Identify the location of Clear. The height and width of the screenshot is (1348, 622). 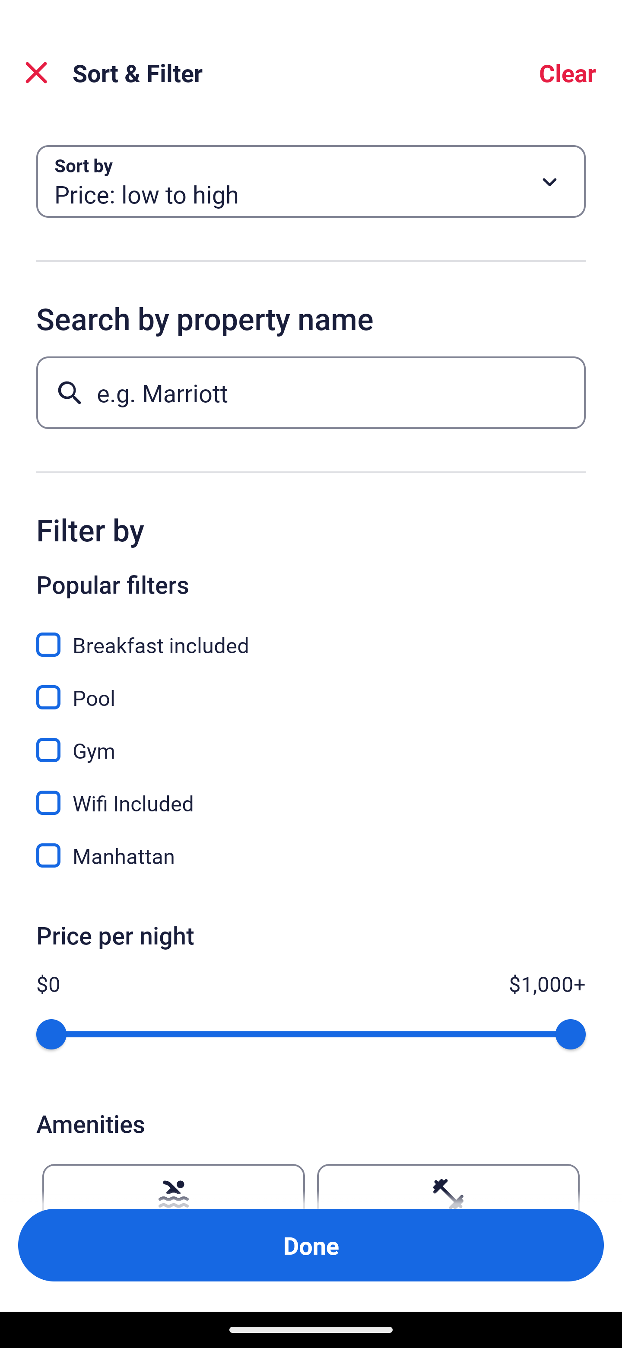
(568, 73).